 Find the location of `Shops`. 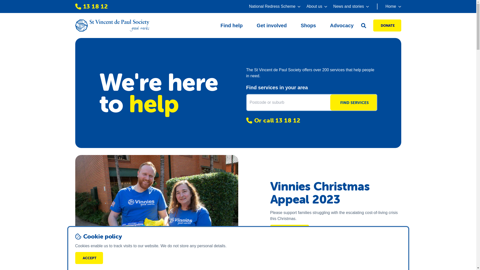

Shops is located at coordinates (308, 25).